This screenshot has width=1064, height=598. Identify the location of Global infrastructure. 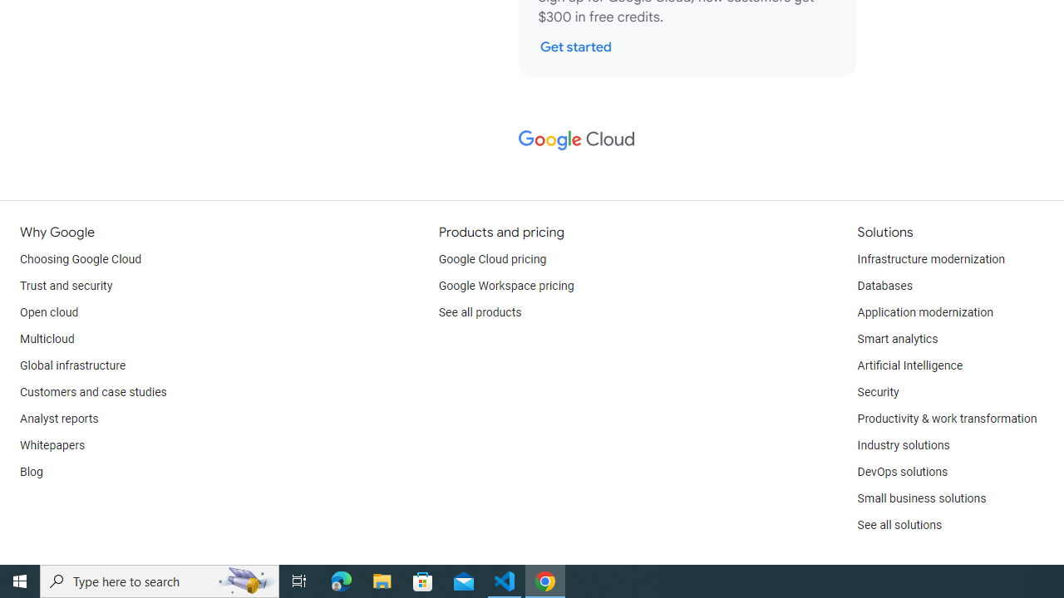
(73, 365).